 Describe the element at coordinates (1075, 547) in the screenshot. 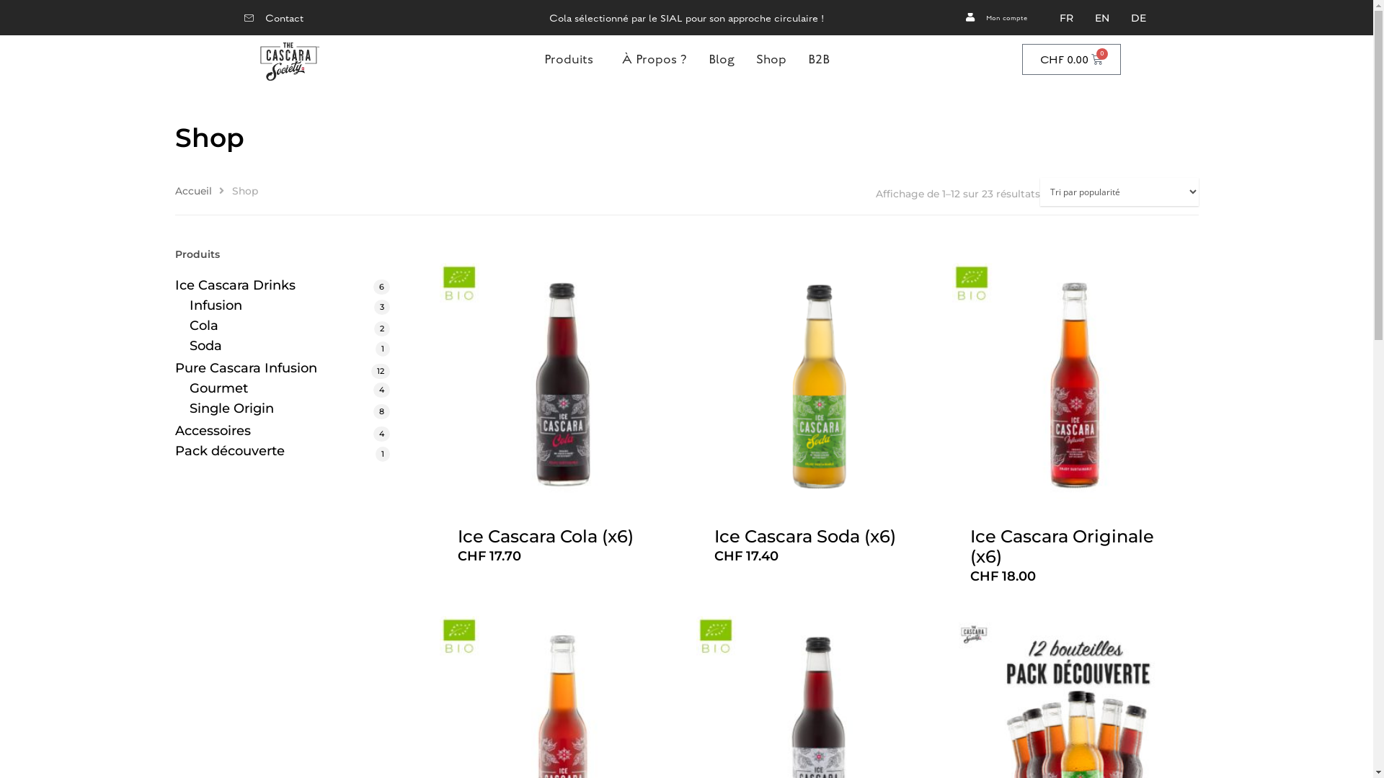

I see `Ice Cascara Originale (x6)` at that location.